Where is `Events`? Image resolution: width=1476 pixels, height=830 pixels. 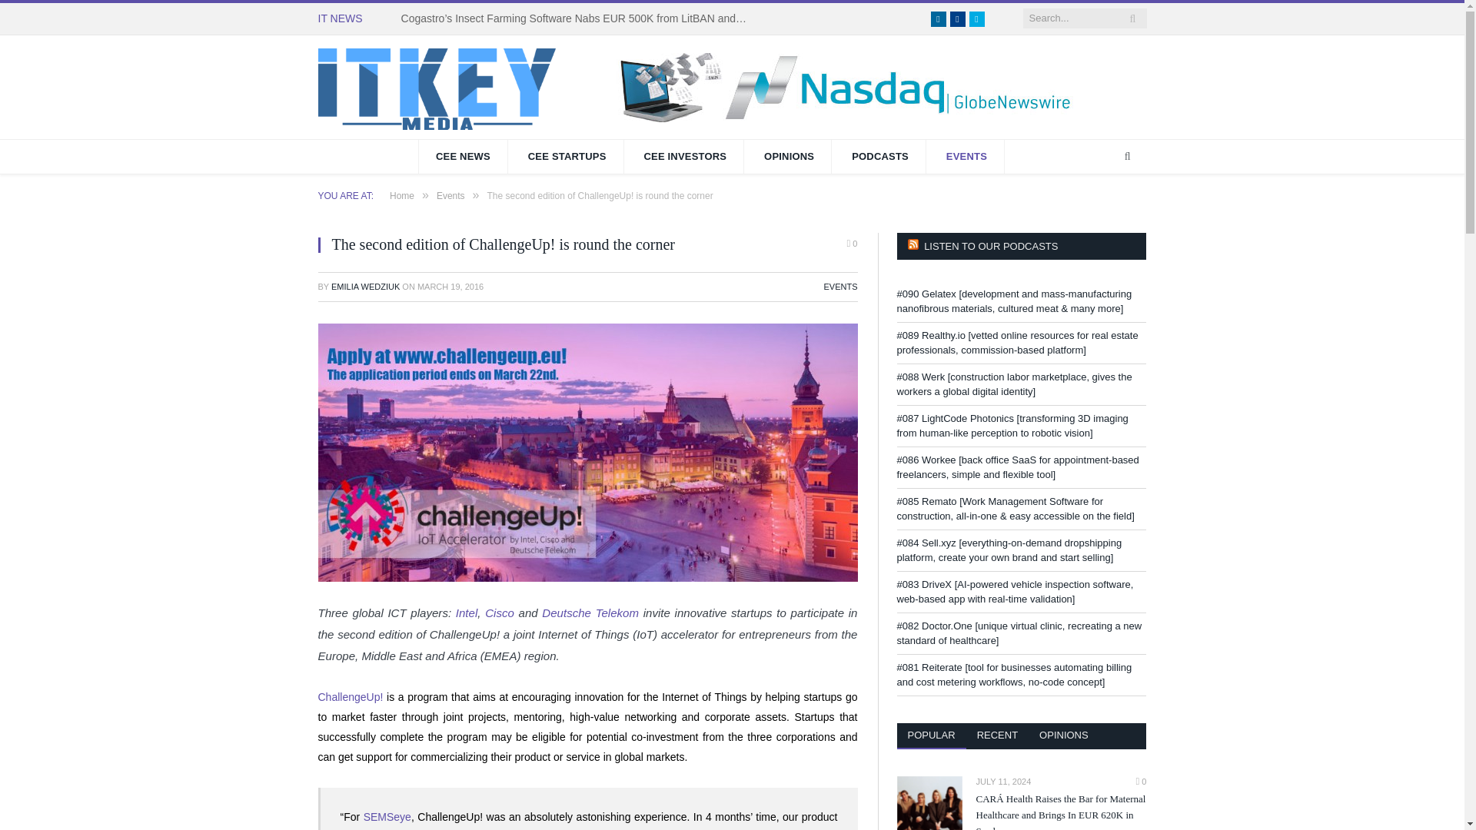 Events is located at coordinates (450, 196).